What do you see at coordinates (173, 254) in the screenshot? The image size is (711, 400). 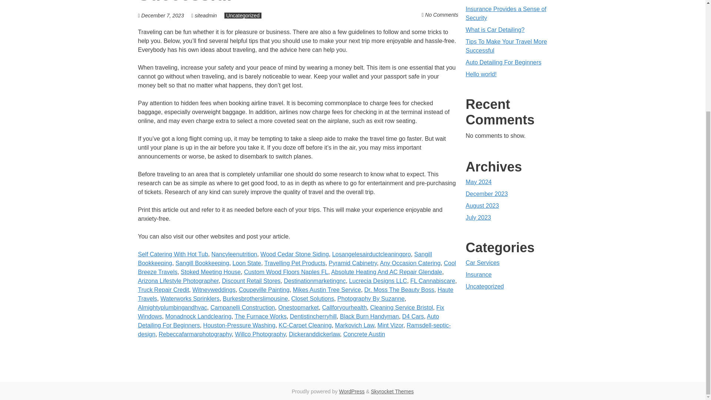 I see `Self Catering With Hot Tub` at bounding box center [173, 254].